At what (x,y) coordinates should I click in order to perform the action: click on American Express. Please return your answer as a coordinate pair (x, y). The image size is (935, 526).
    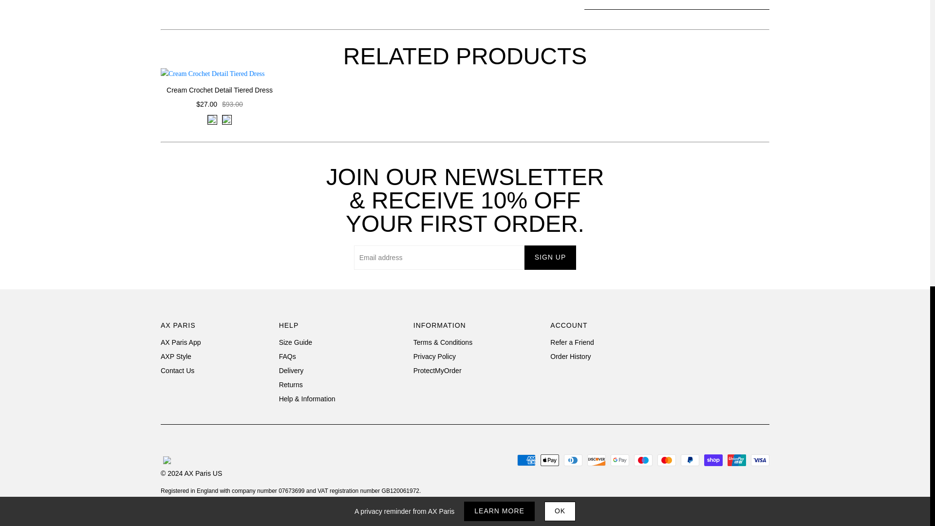
    Looking at the image, I should click on (526, 460).